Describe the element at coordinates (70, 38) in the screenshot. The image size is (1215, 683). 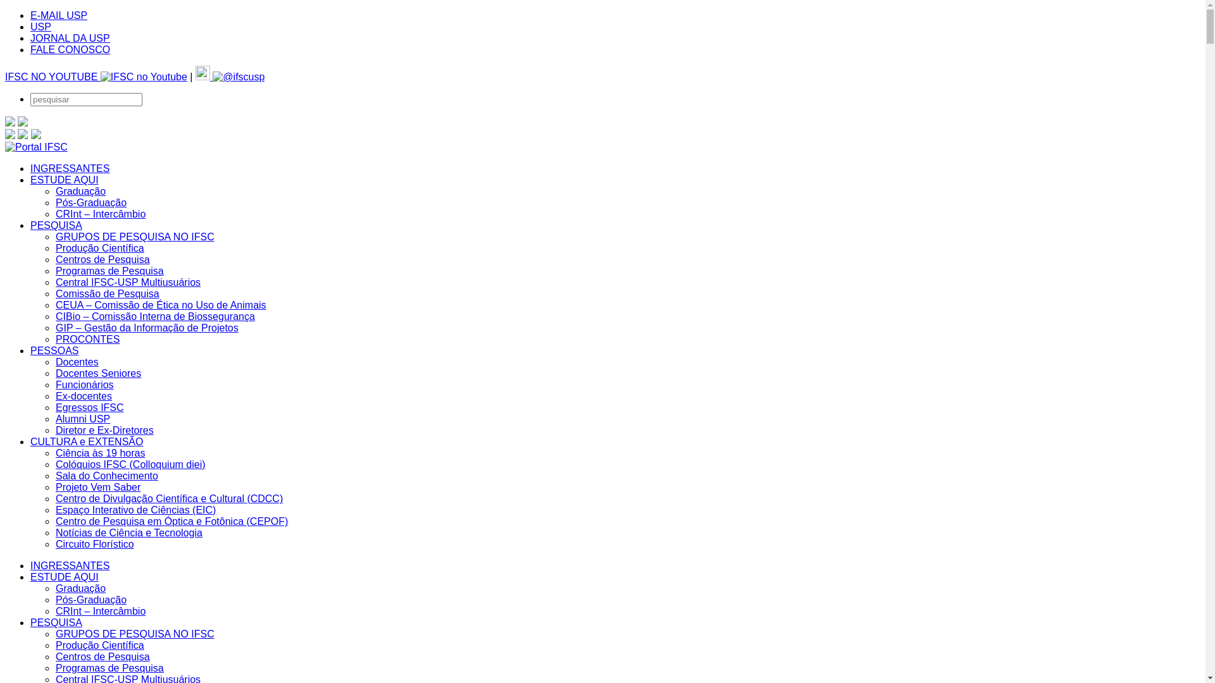
I see `JORNAL DA USP` at that location.